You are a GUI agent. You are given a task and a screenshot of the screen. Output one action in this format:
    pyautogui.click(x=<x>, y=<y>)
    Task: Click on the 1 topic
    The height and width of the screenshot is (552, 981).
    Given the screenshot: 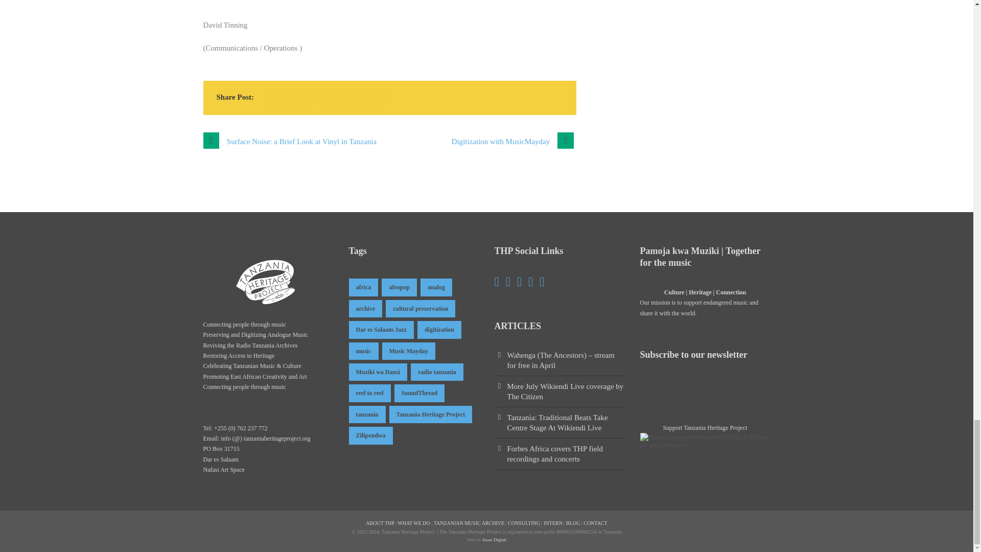 What is the action you would take?
    pyautogui.click(x=363, y=351)
    